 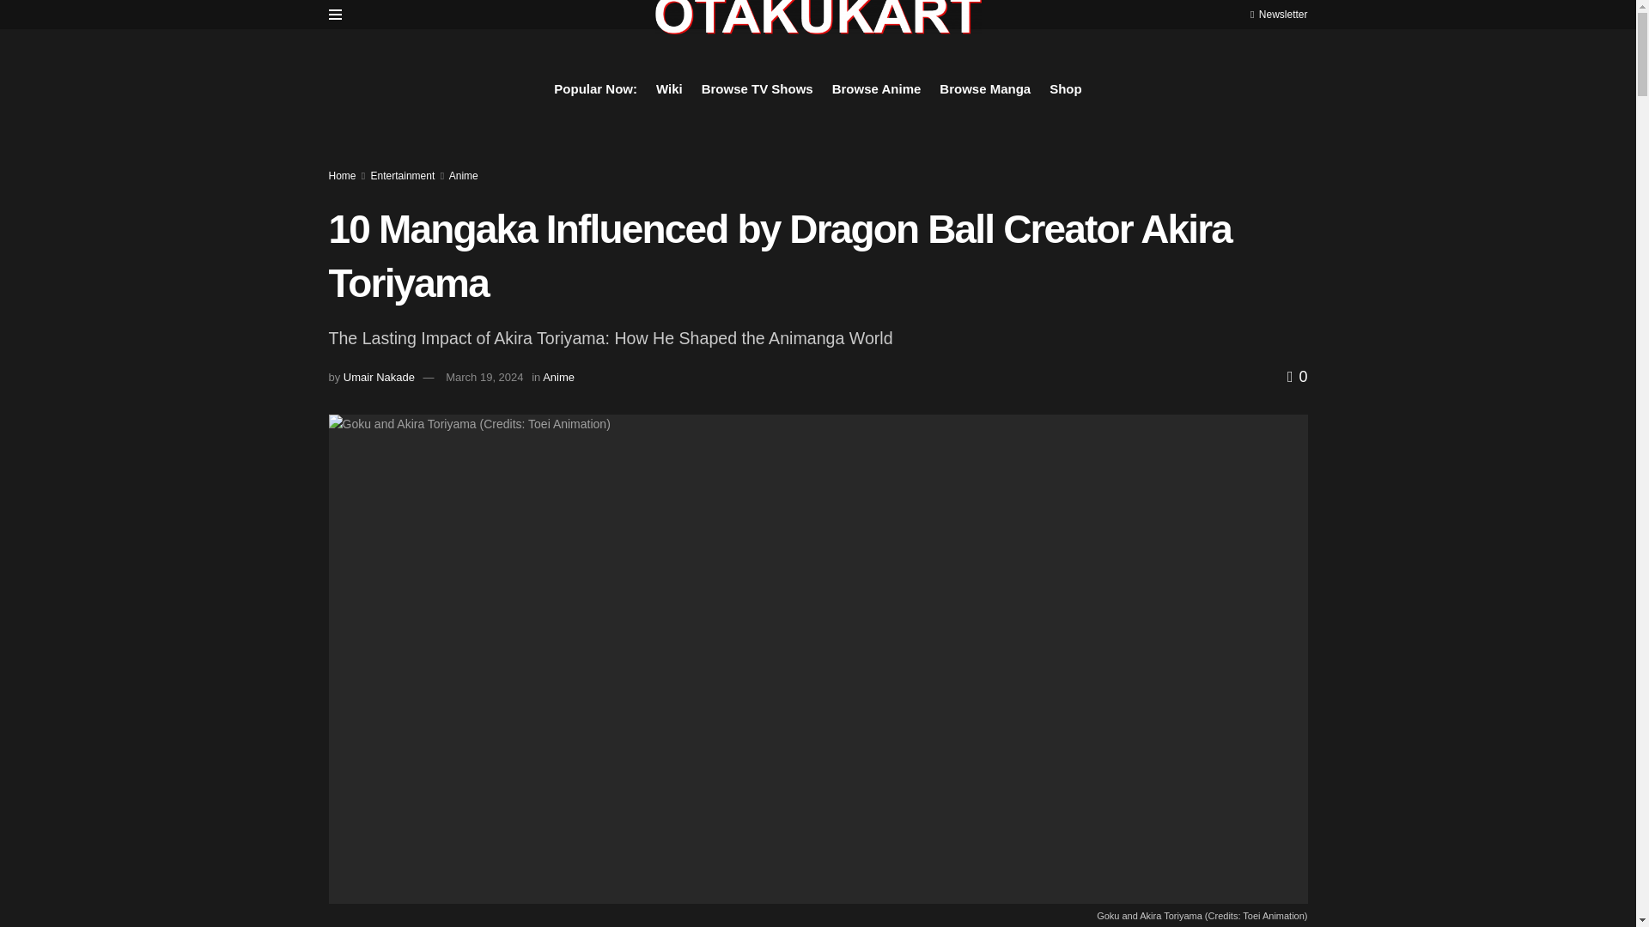 What do you see at coordinates (484, 378) in the screenshot?
I see `March 19, 2024` at bounding box center [484, 378].